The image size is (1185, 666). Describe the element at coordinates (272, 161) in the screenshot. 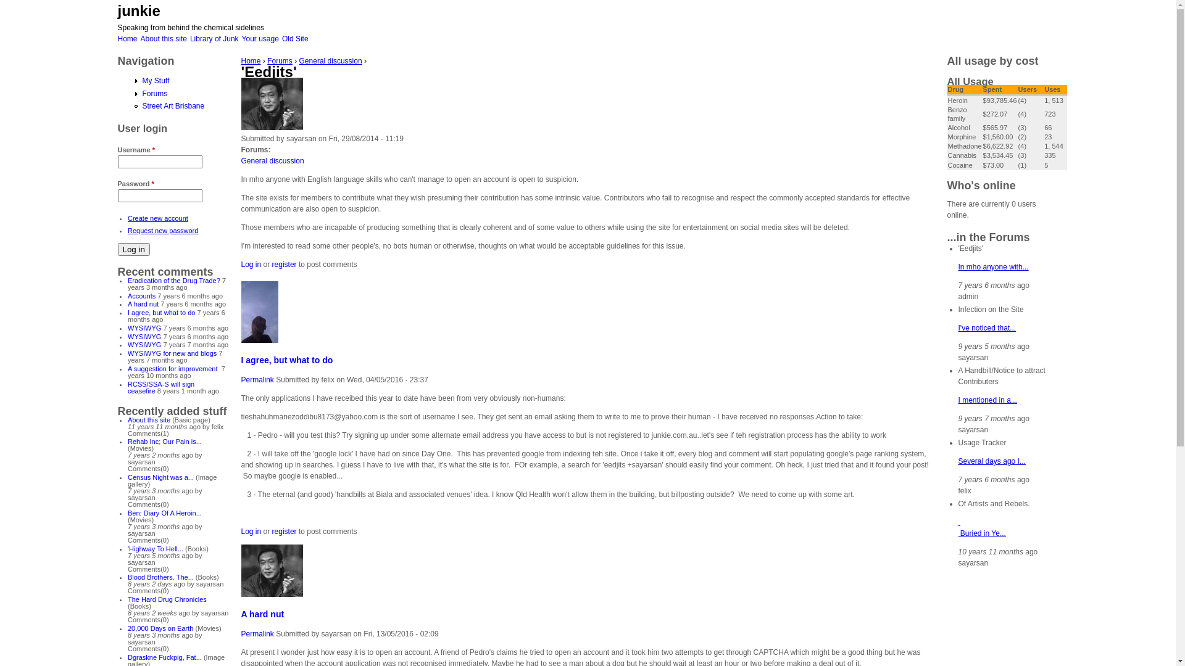

I see `General discussion` at that location.